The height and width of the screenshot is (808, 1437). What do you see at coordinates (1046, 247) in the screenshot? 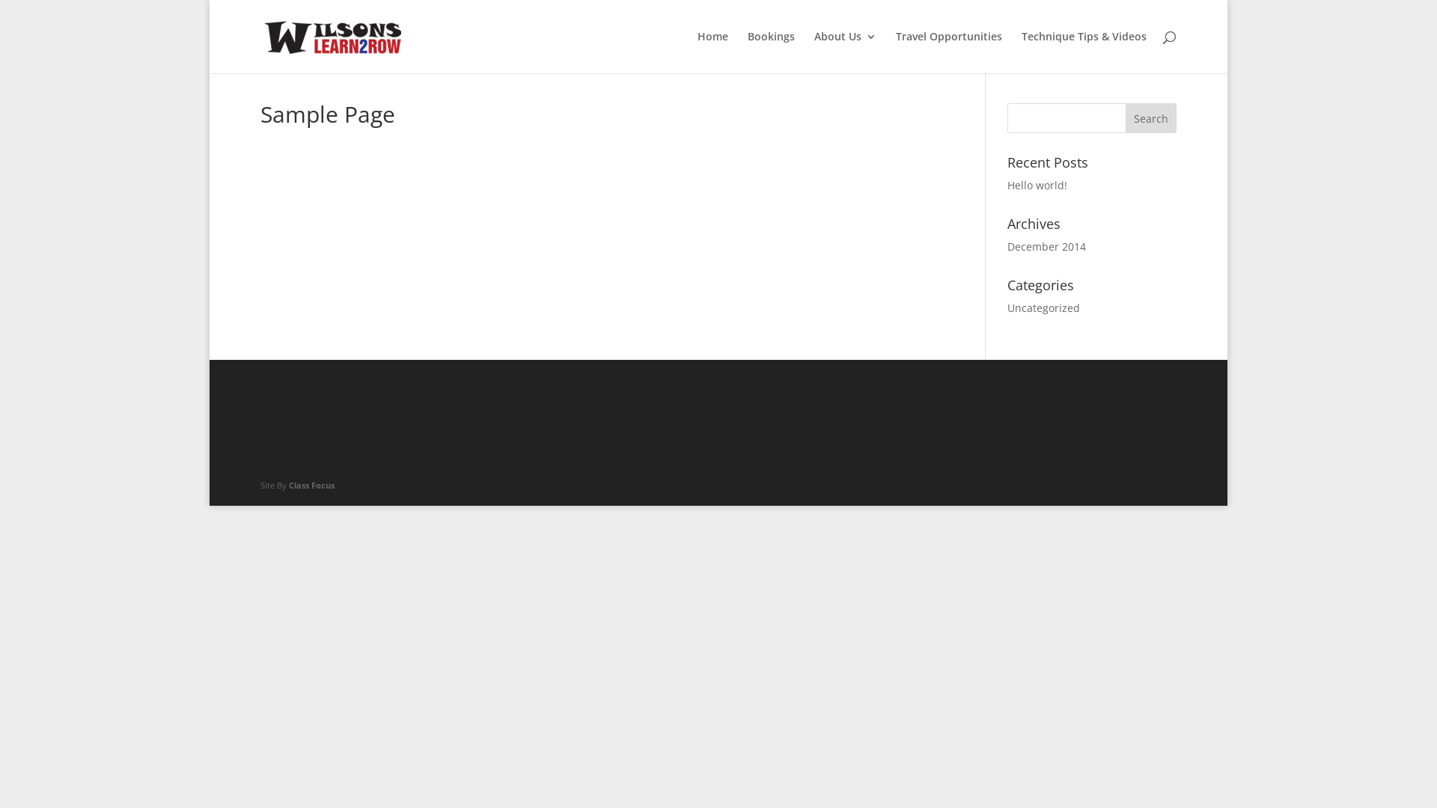
I see `December 2014` at bounding box center [1046, 247].